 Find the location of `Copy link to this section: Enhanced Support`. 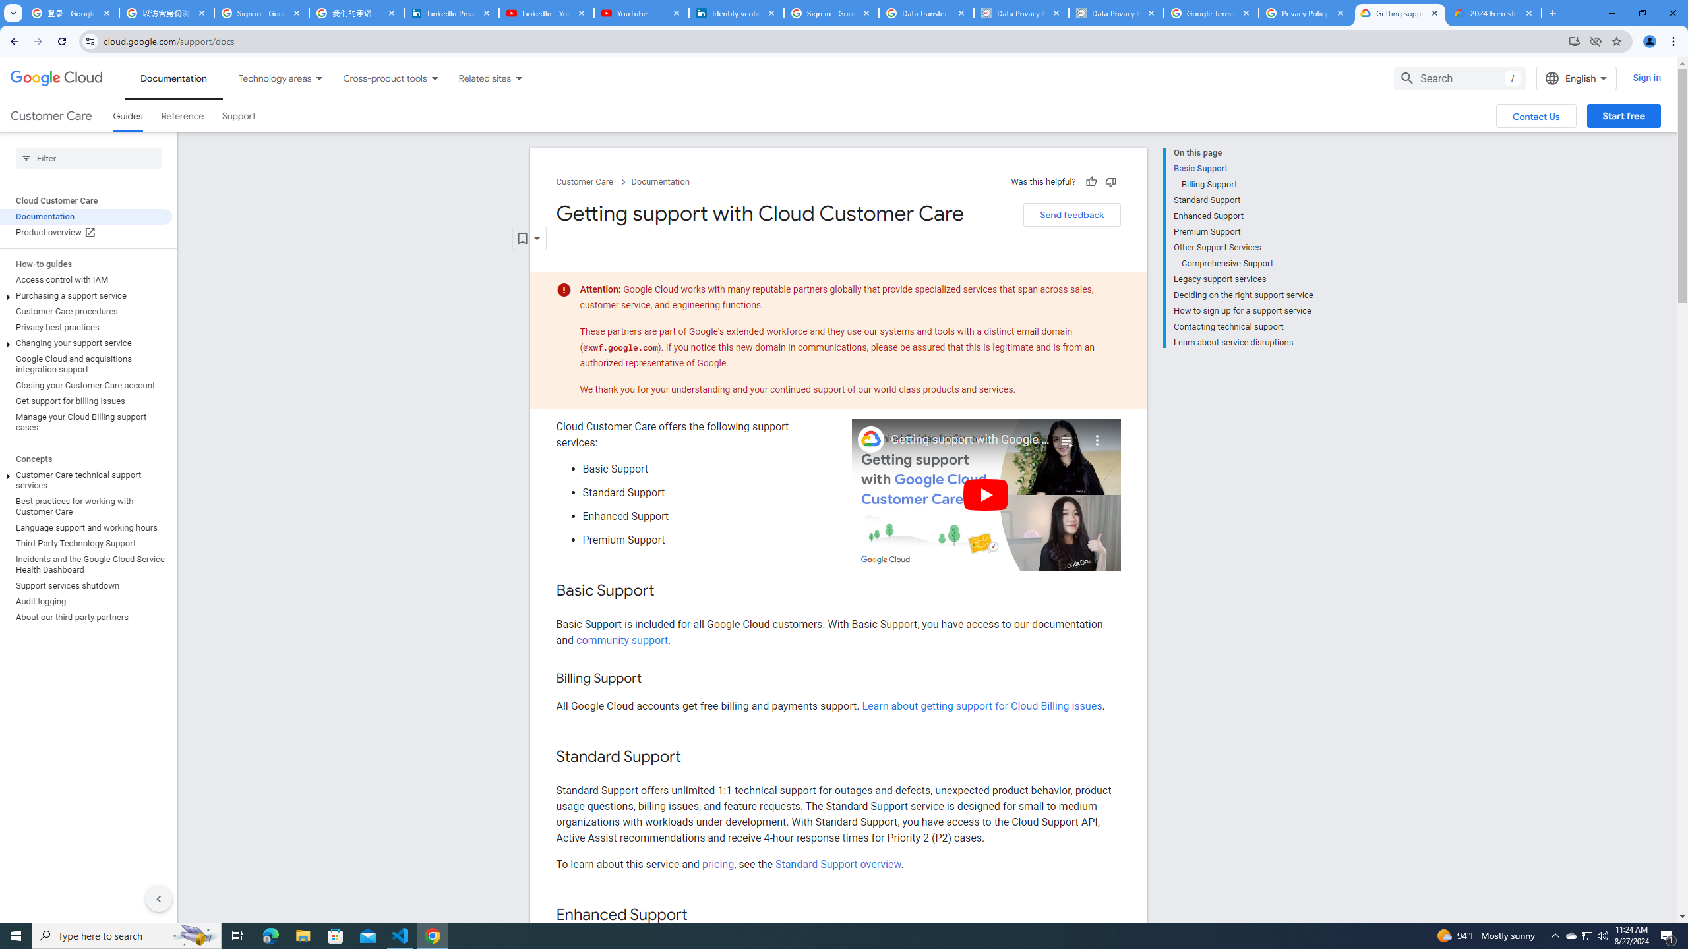

Copy link to this section: Enhanced Support is located at coordinates (700, 915).